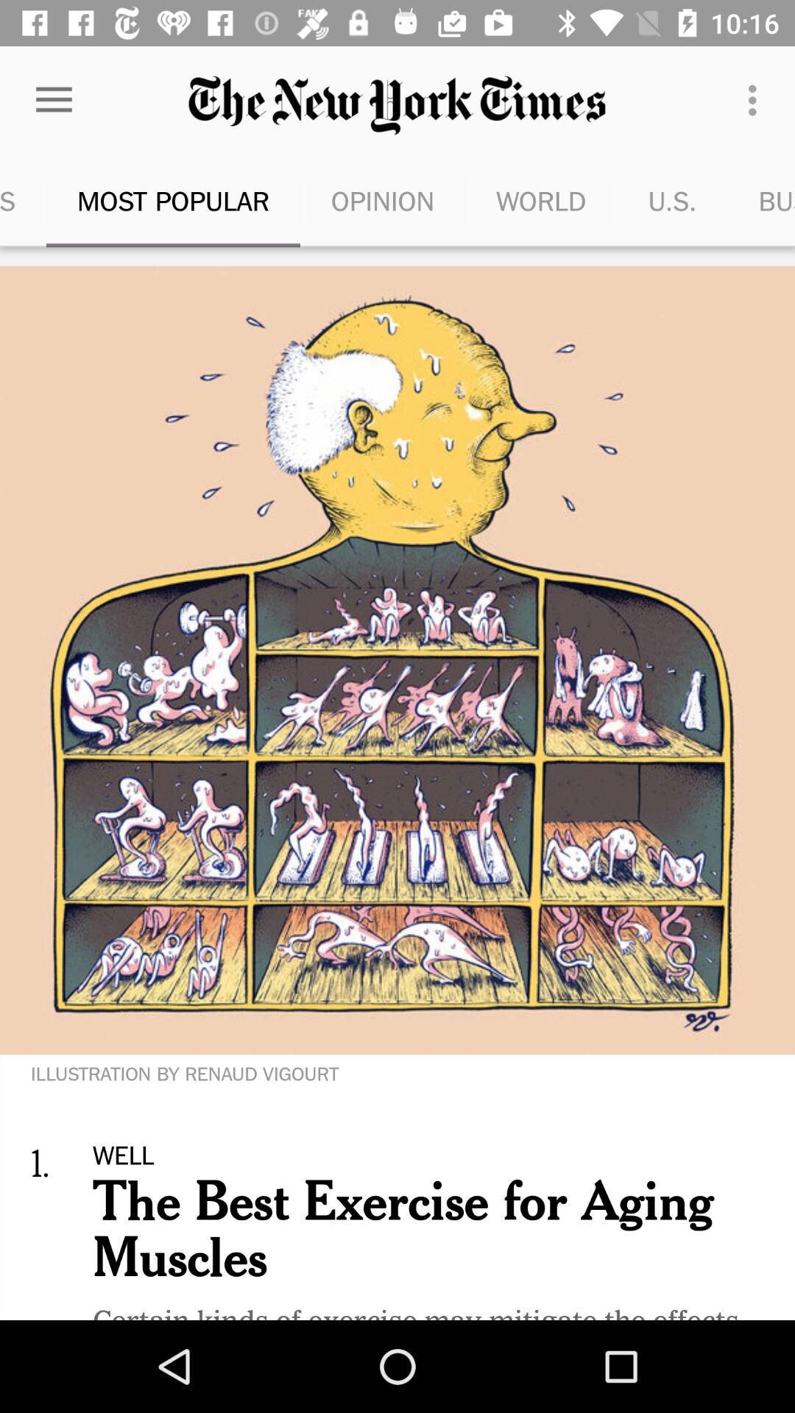 This screenshot has height=1413, width=795. Describe the element at coordinates (761, 200) in the screenshot. I see `turn off the business day icon` at that location.